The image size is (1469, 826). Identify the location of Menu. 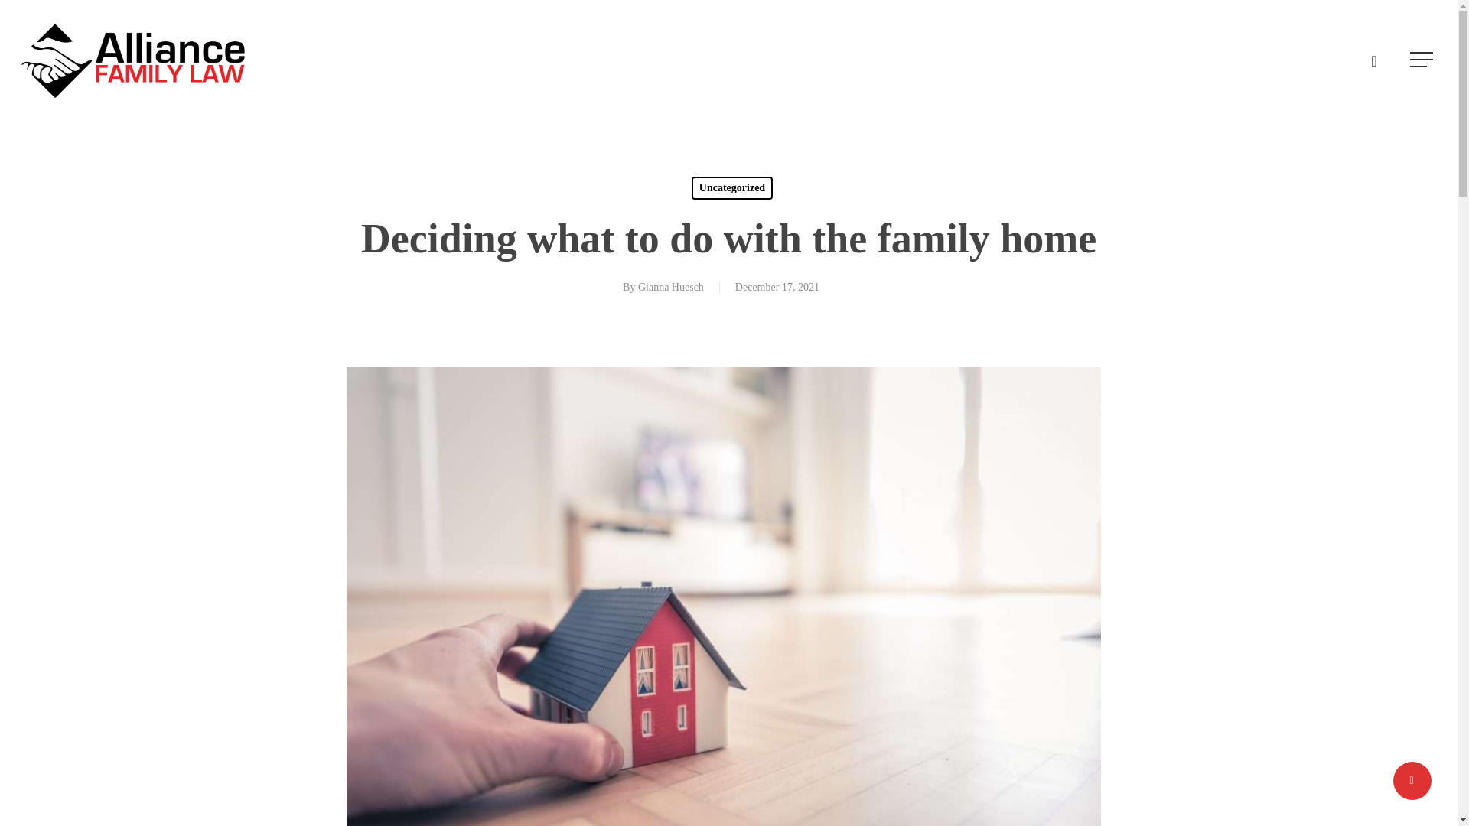
(1423, 8).